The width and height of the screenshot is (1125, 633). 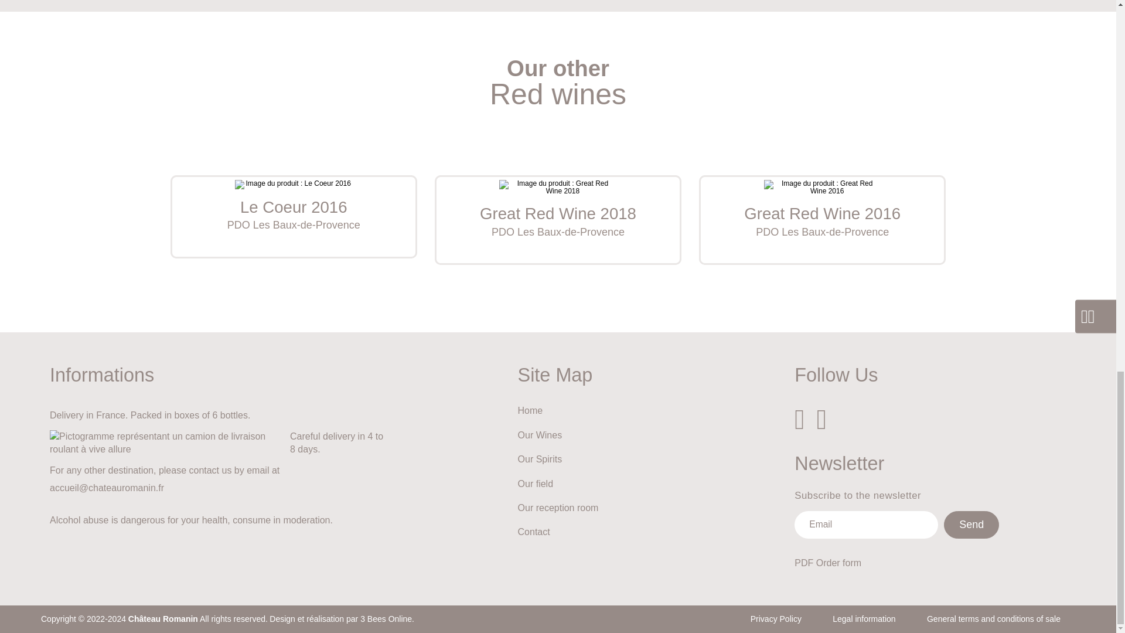 I want to click on Our Wines, so click(x=558, y=437).